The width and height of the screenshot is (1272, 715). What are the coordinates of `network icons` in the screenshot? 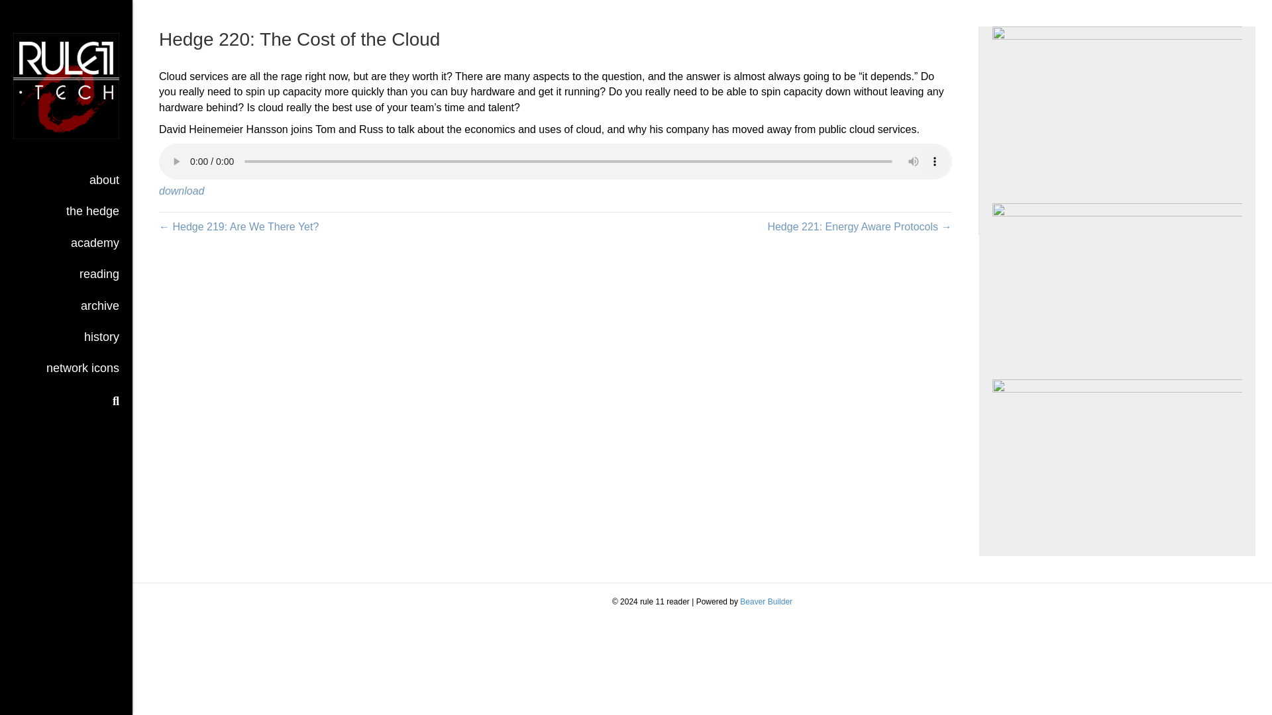 It's located at (82, 373).